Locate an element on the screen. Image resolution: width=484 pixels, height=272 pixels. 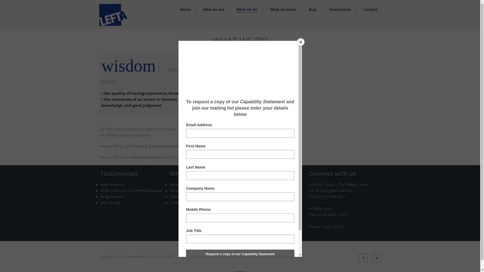
Remedial Works is located at coordinates (184, 190).